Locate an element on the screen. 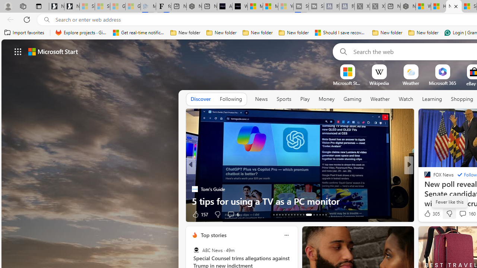  20 Like is located at coordinates (428, 214).